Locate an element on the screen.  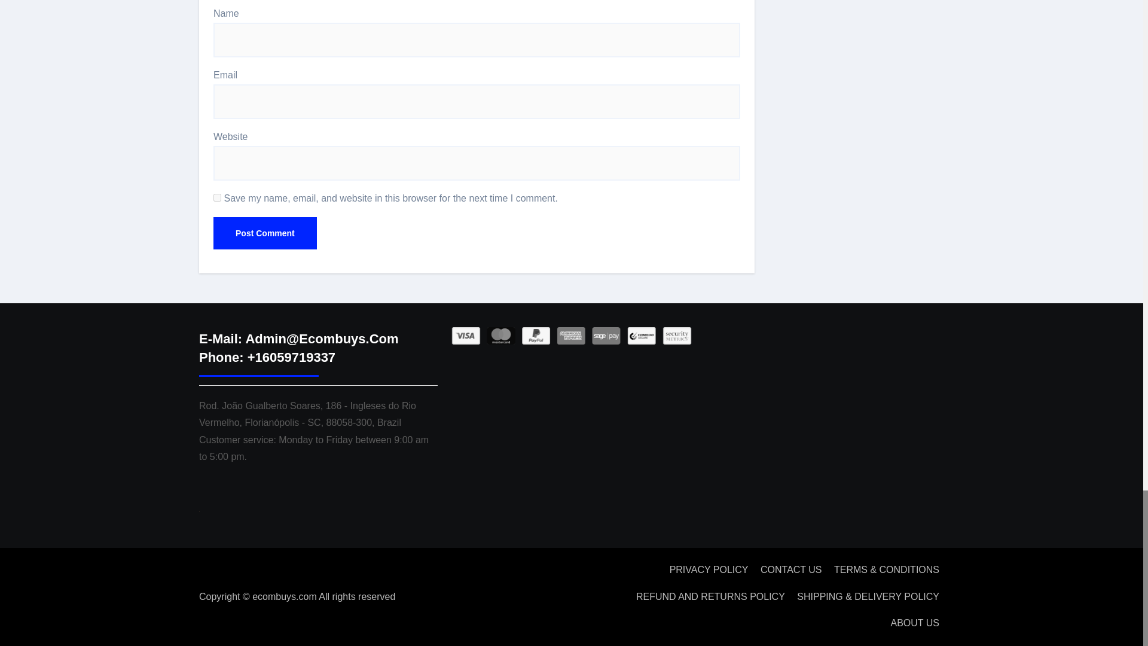
PRIVACY POLICY is located at coordinates (709, 569).